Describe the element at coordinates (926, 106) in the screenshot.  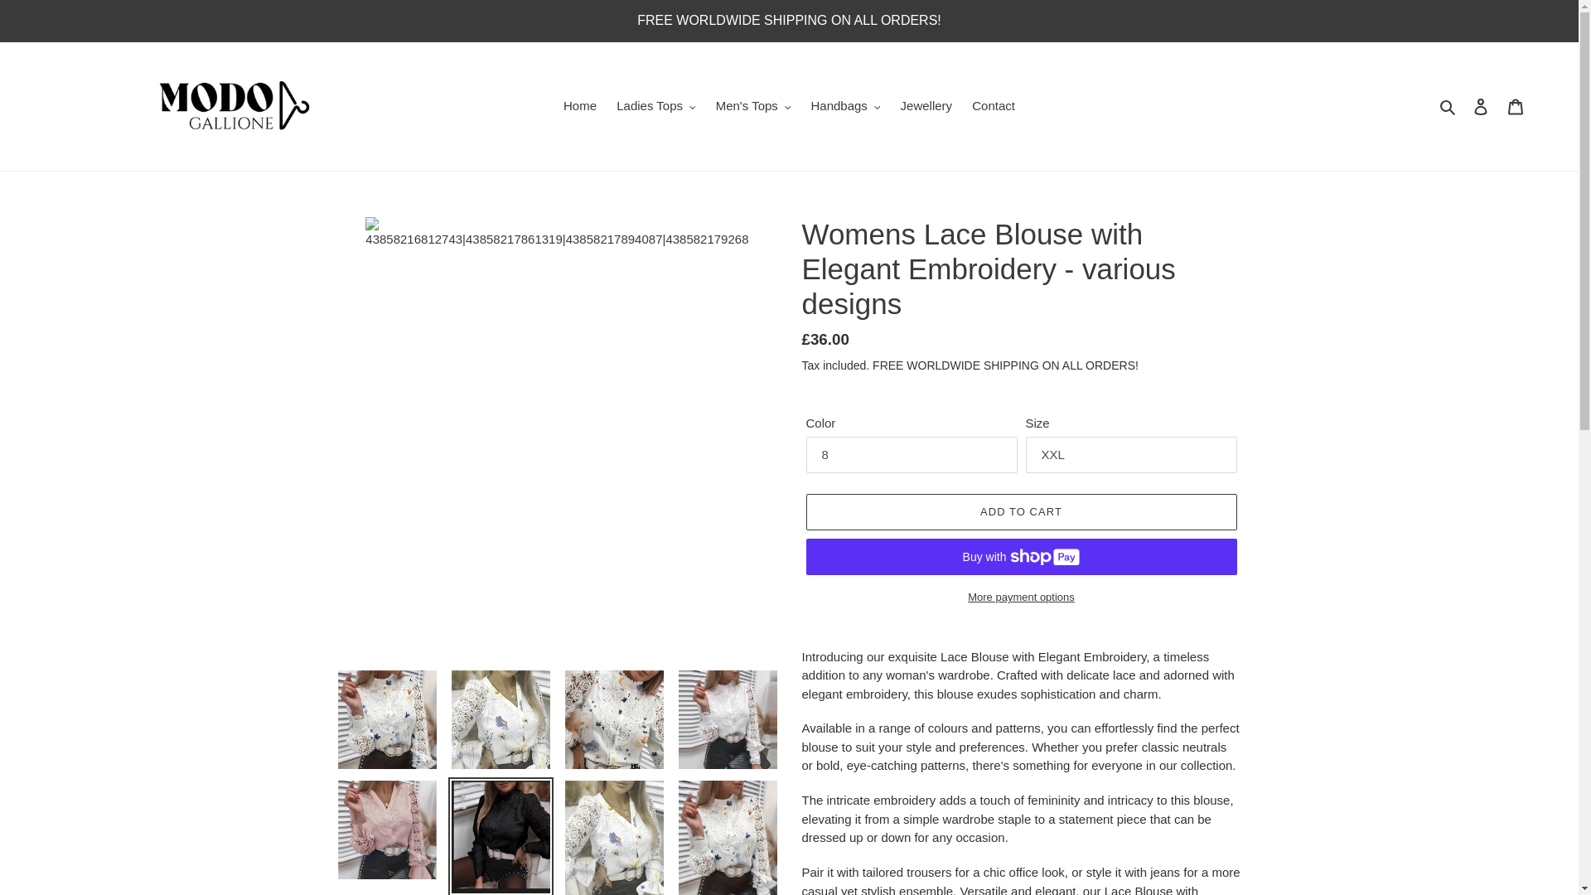
I see `Jewellery` at that location.